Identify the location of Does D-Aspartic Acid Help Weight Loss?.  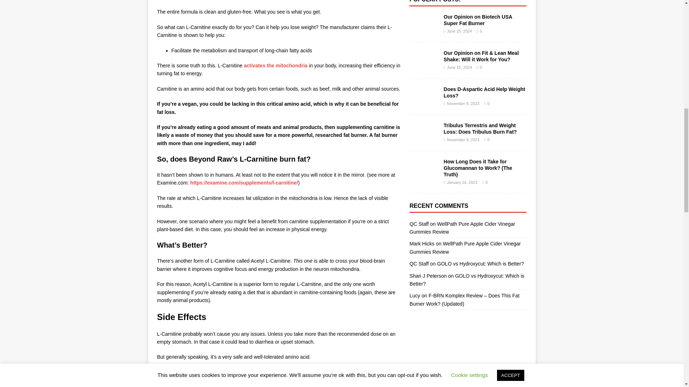
(484, 92).